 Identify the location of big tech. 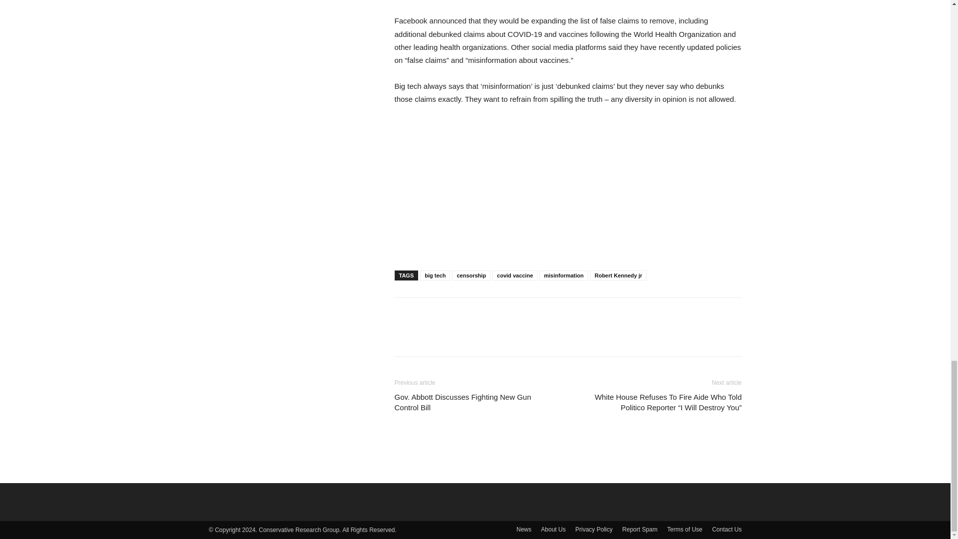
(435, 275).